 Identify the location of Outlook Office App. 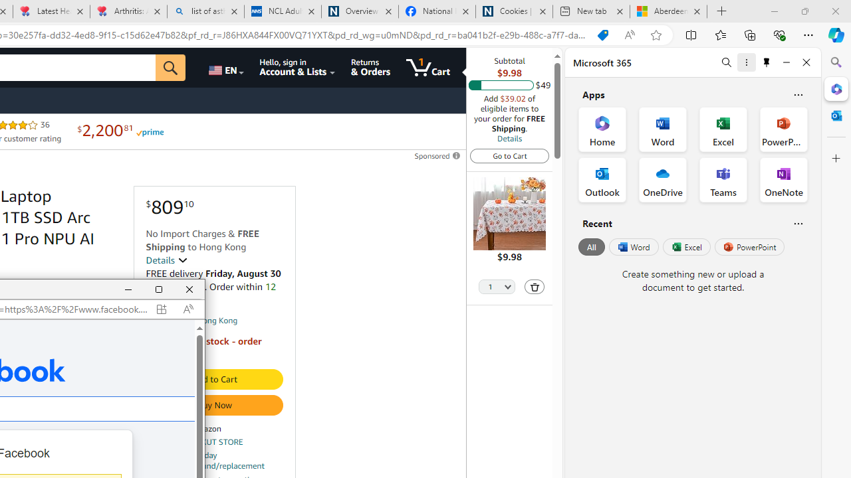
(602, 179).